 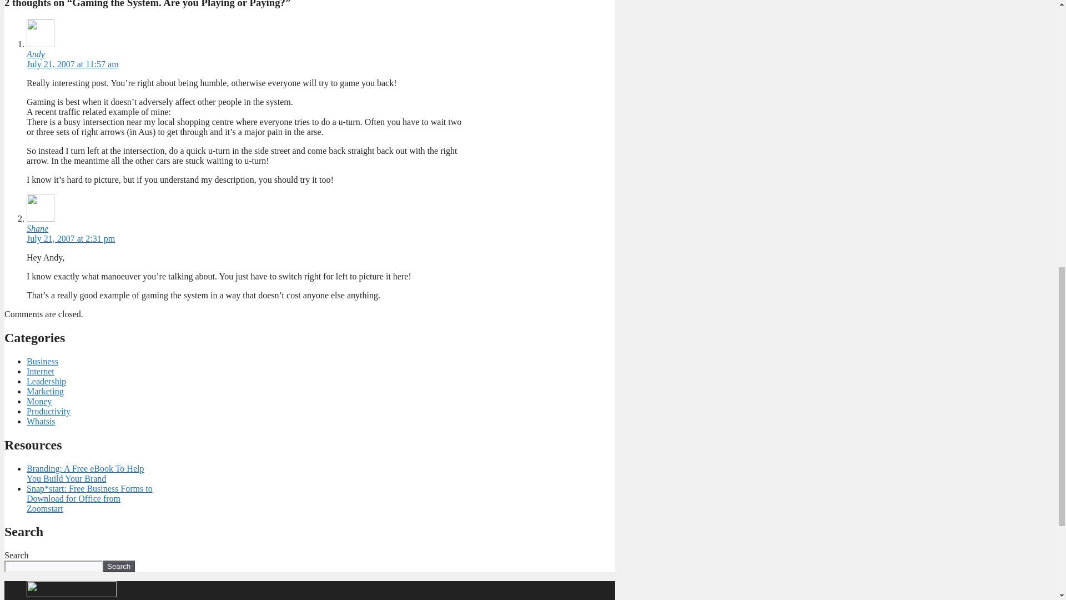 I want to click on Business, so click(x=42, y=361).